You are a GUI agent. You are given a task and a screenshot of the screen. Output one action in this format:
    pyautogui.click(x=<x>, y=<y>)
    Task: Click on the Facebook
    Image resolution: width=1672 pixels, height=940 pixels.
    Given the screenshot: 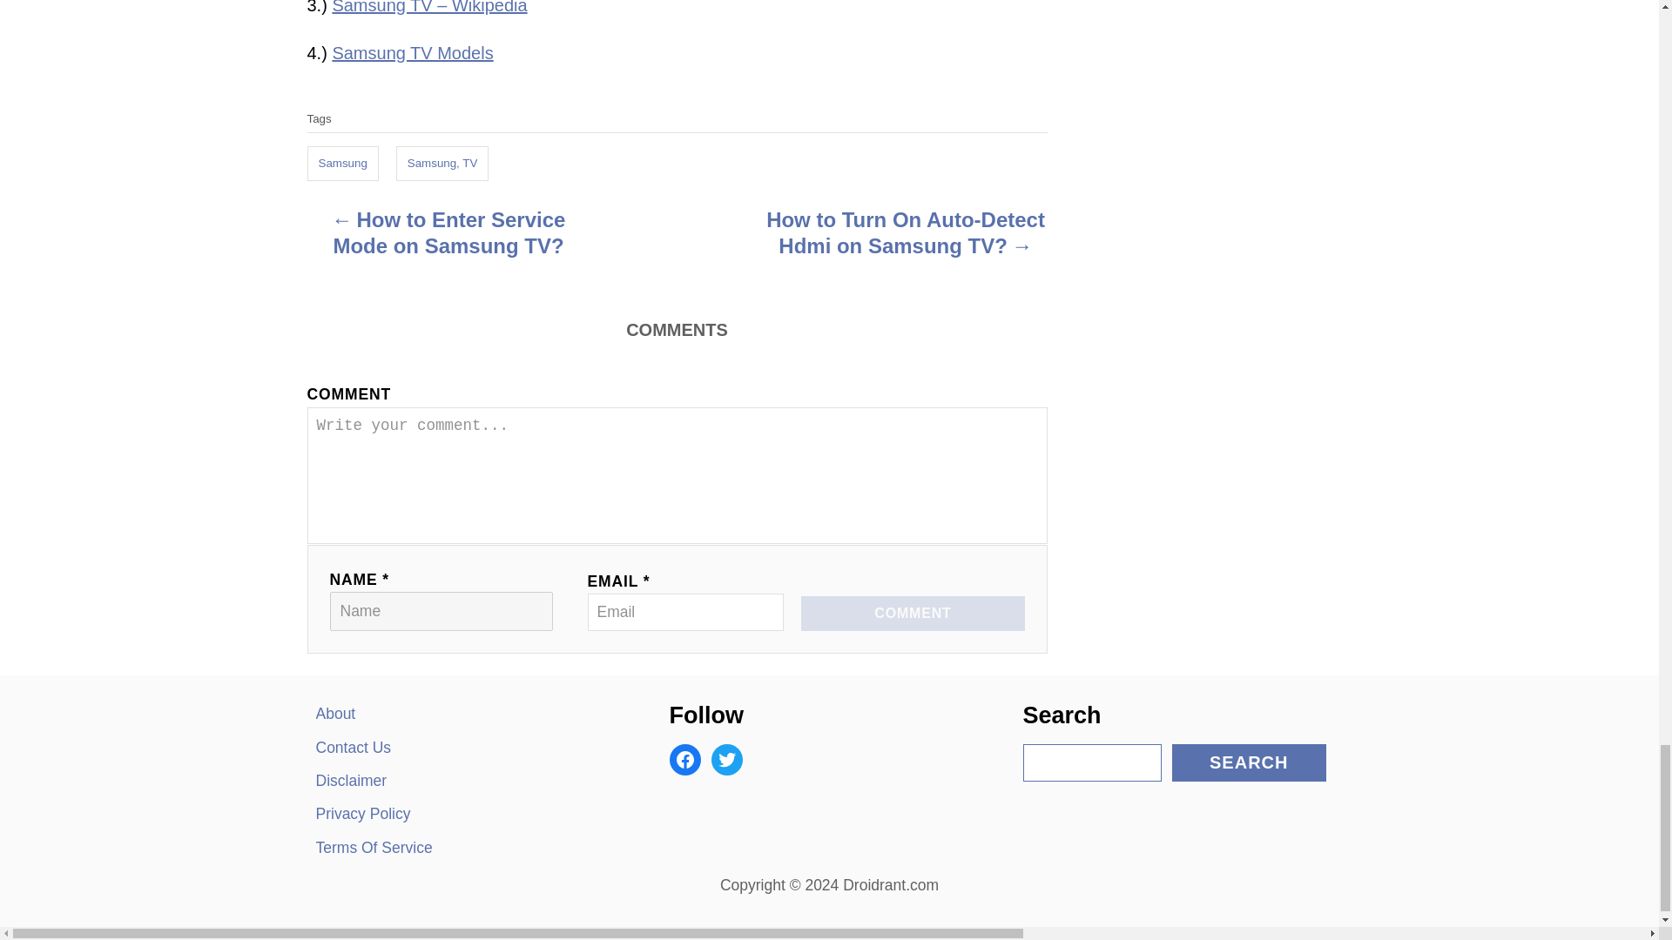 What is the action you would take?
    pyautogui.click(x=684, y=760)
    